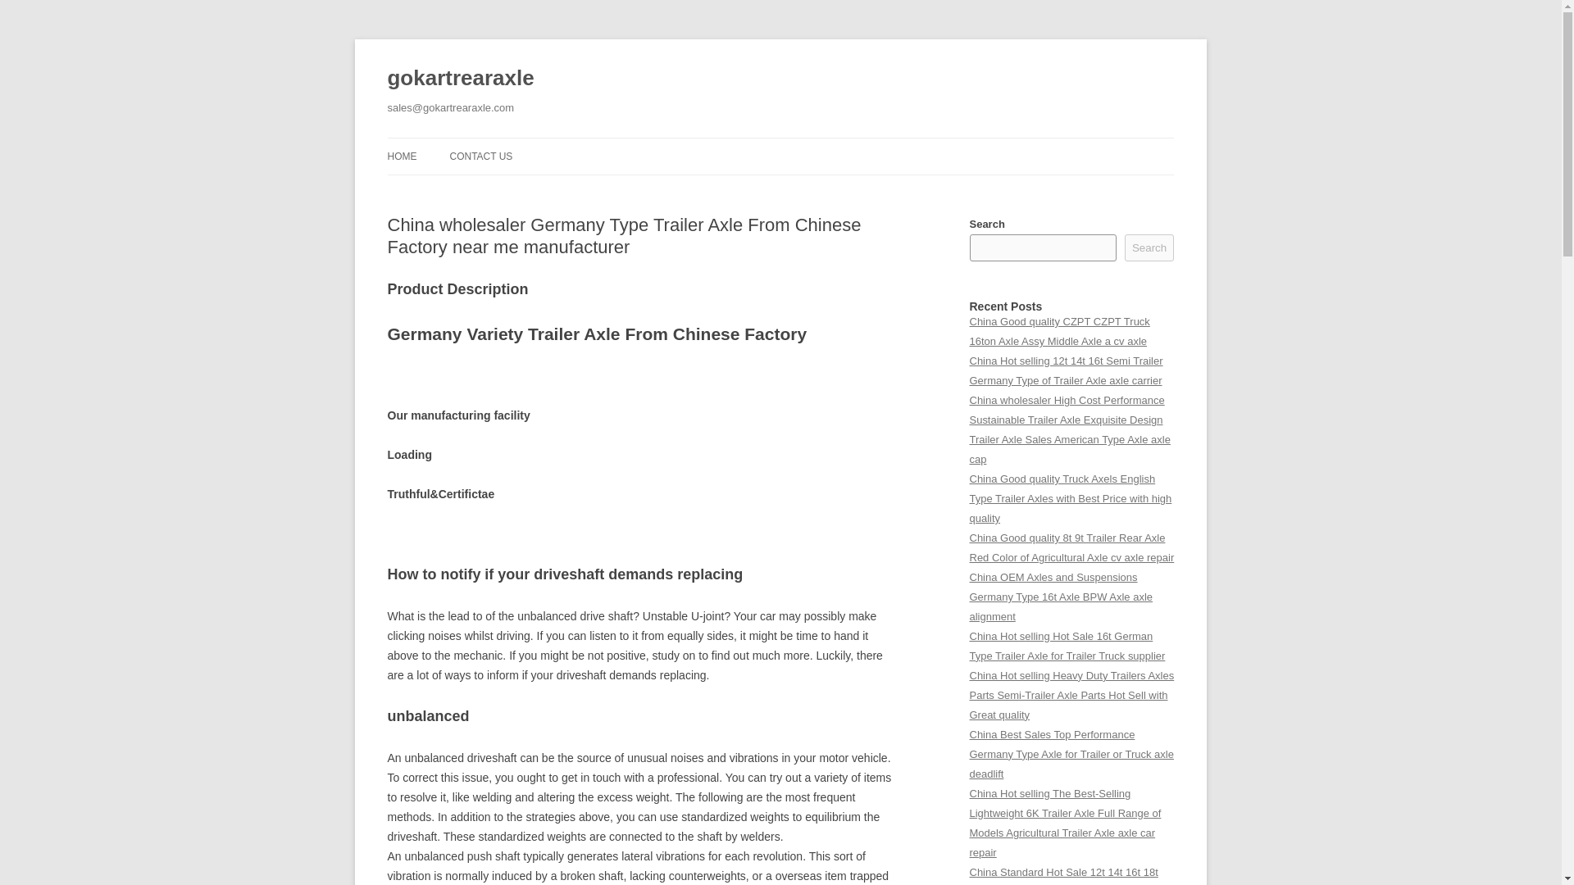  I want to click on gokartrearaxle, so click(460, 79).